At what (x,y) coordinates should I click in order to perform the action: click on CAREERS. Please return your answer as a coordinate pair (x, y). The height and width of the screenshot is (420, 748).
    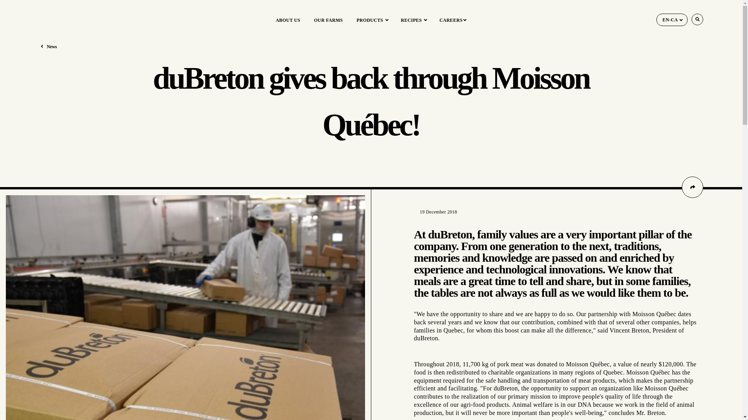
    Looking at the image, I should click on (453, 20).